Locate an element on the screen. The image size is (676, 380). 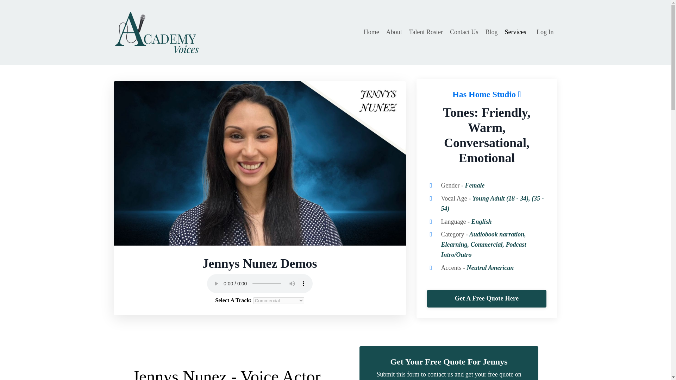
Home is located at coordinates (371, 32).